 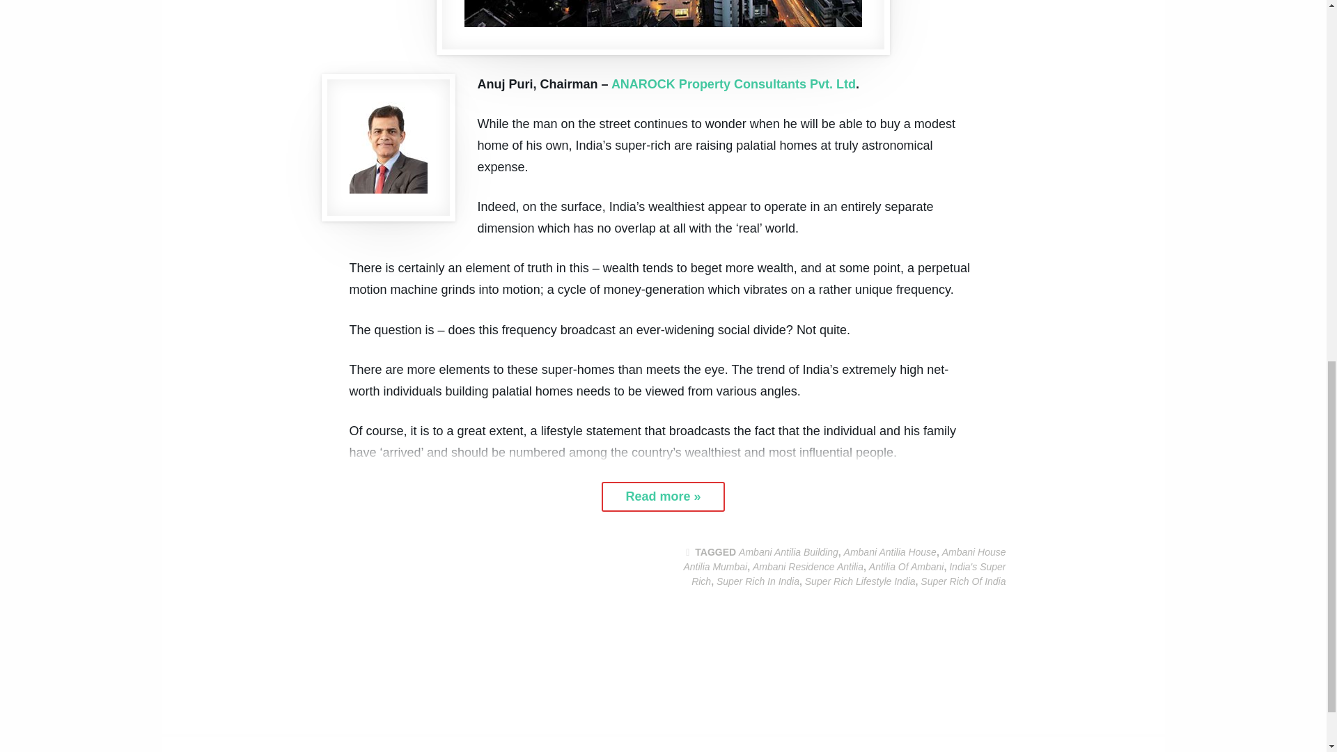 I want to click on Ambani Antilia Building, so click(x=788, y=552).